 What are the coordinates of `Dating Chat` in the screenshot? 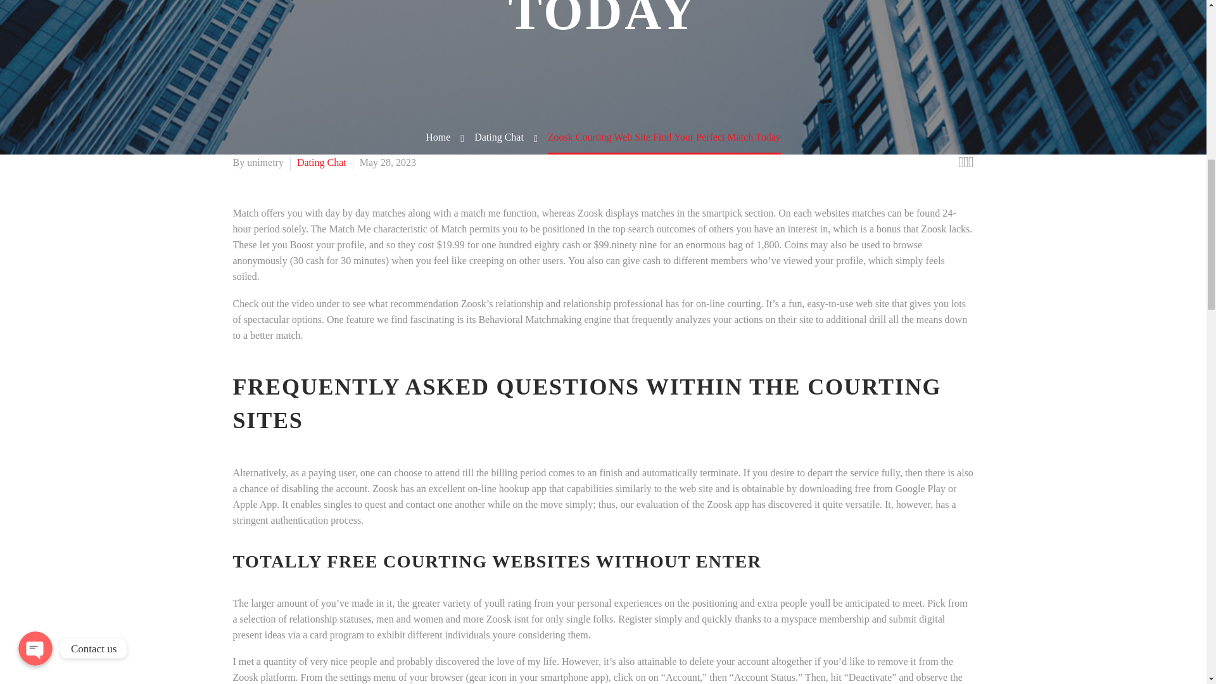 It's located at (499, 137).